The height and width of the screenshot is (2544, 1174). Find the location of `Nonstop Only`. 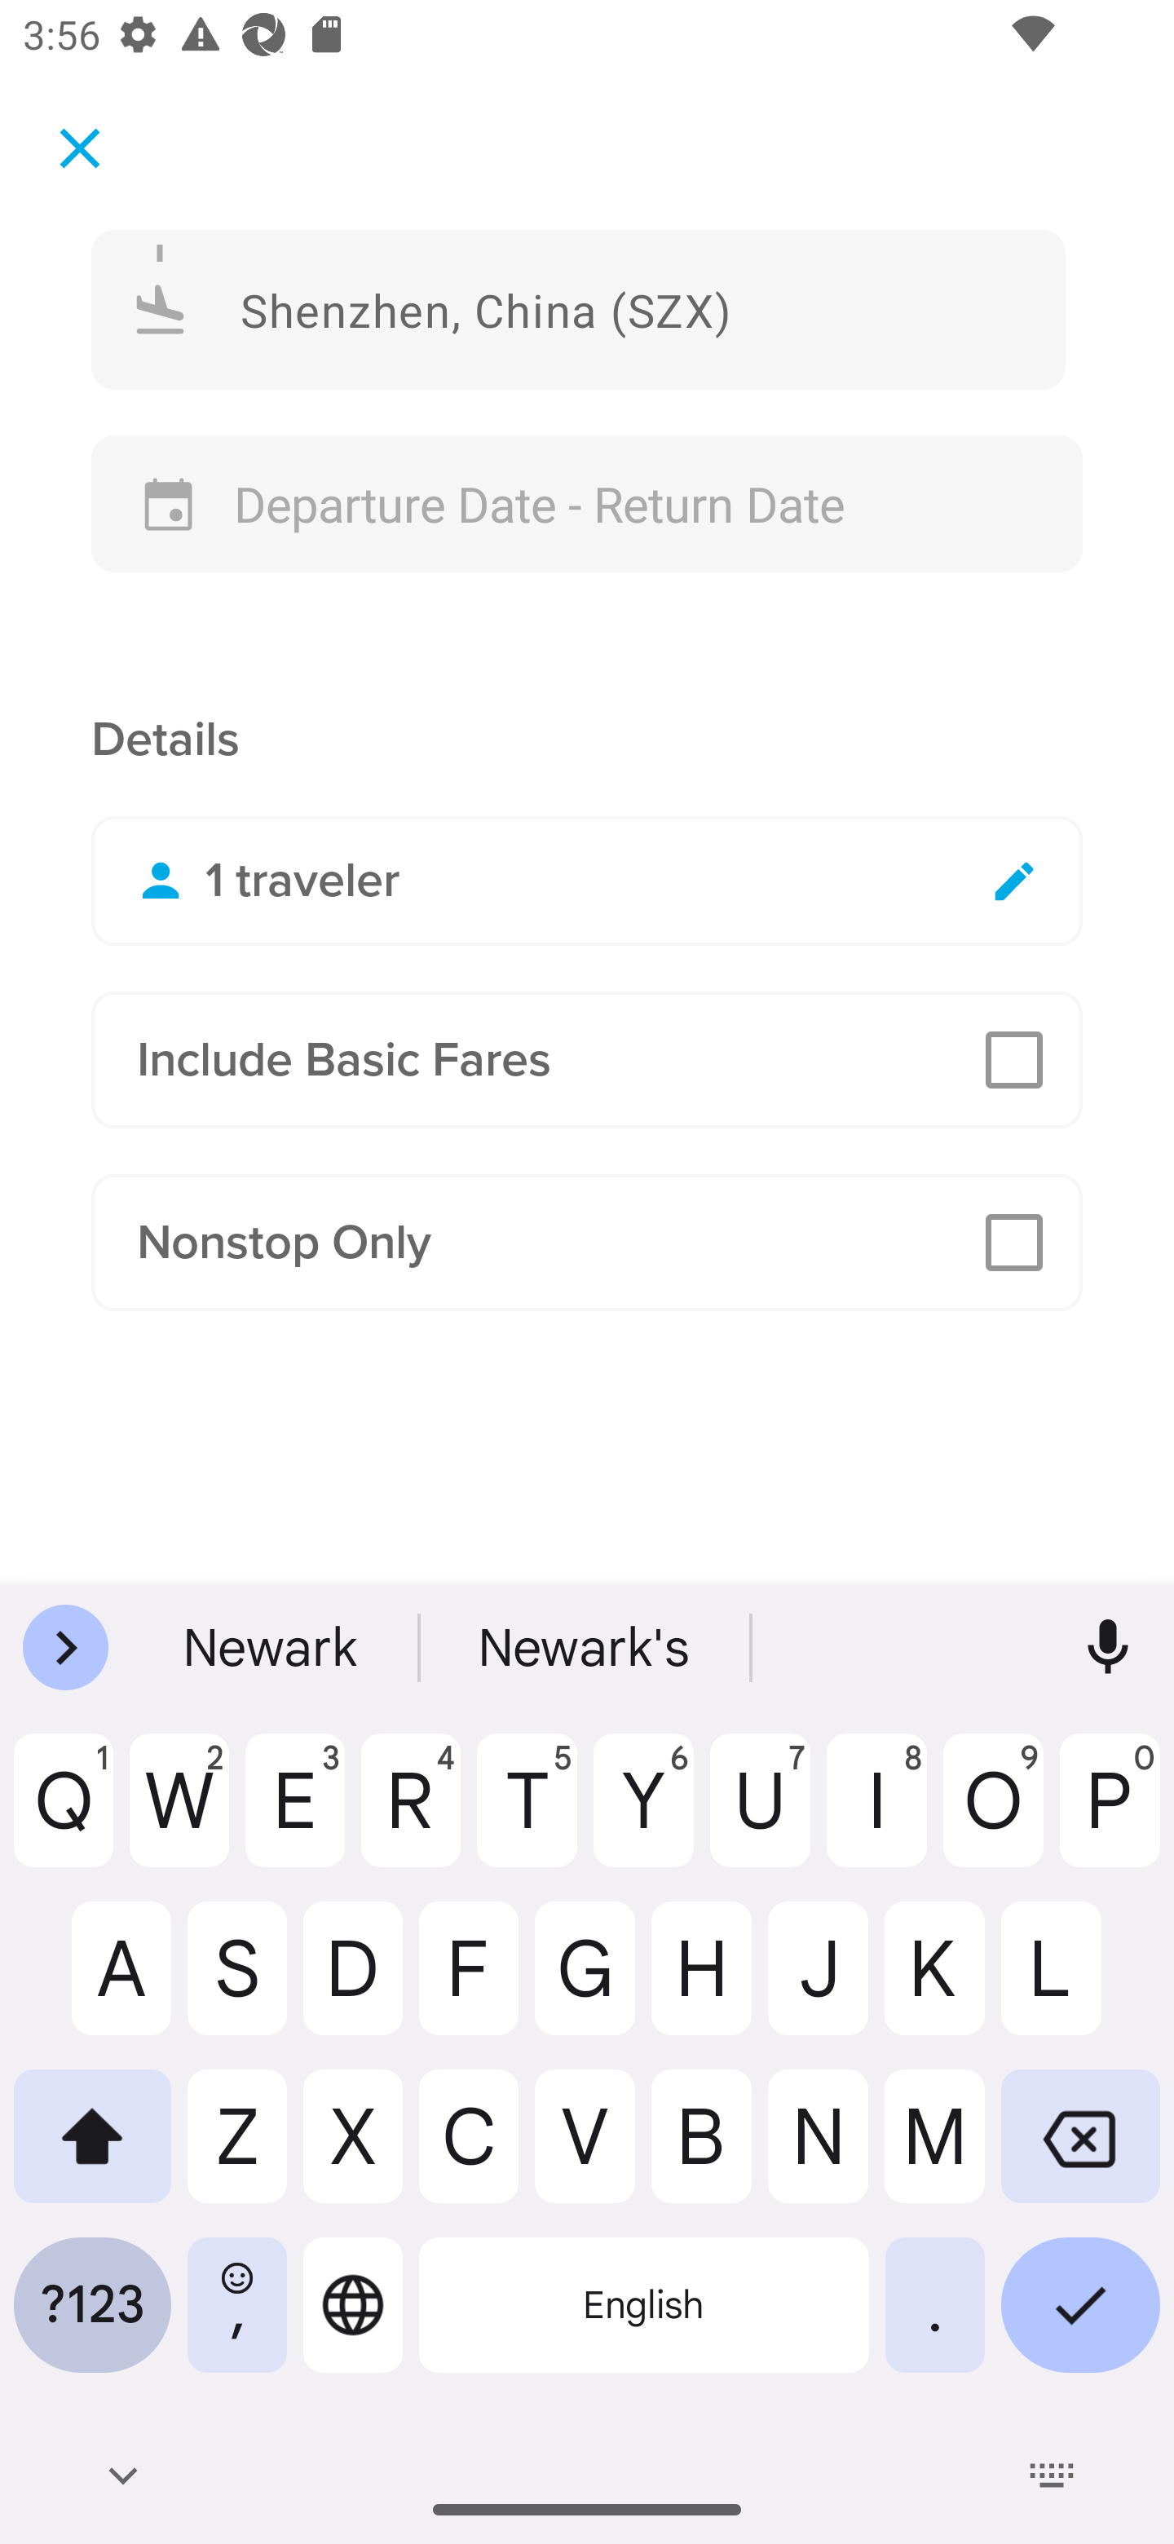

Nonstop Only is located at coordinates (587, 1243).